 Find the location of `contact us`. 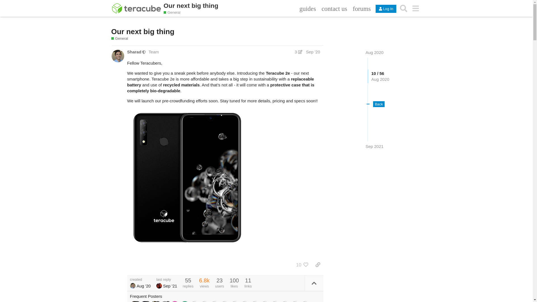

contact us is located at coordinates (335, 8).